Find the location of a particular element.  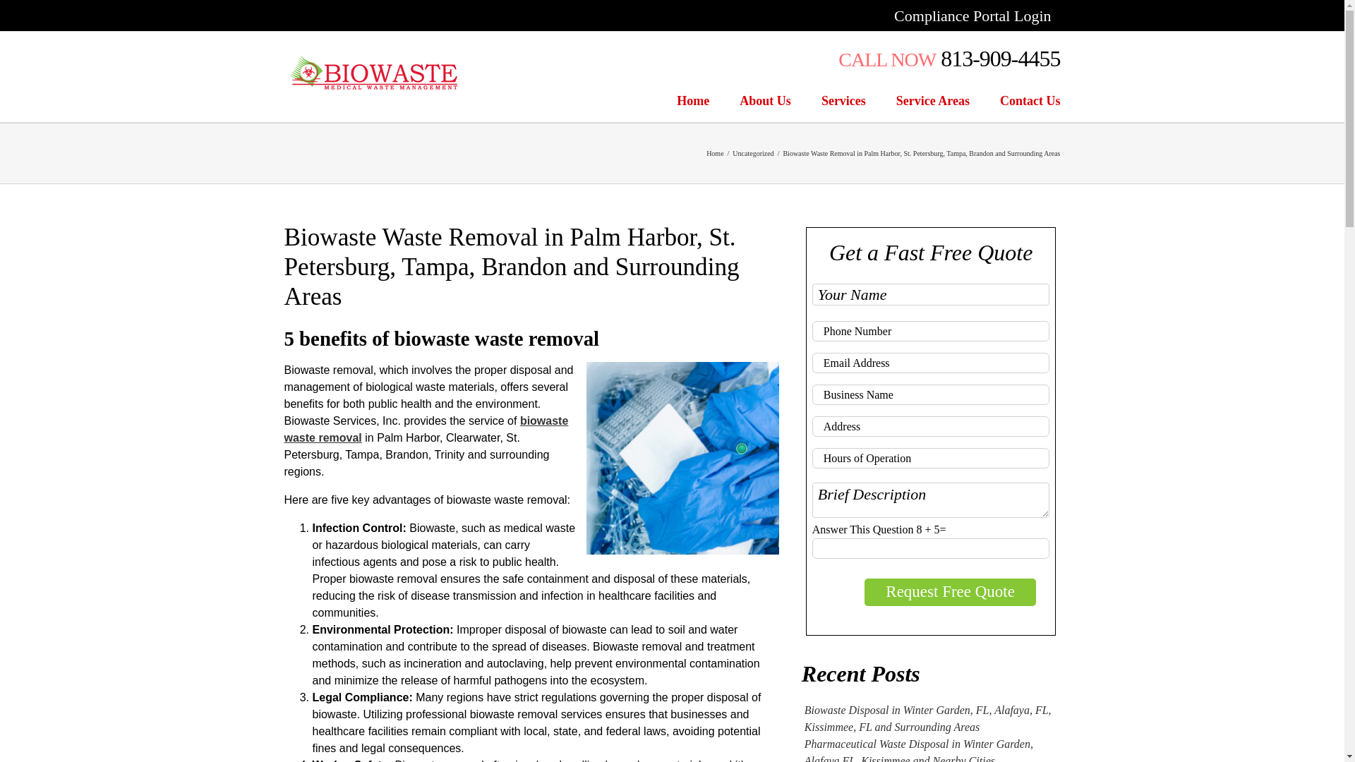

Uncategorized is located at coordinates (753, 152).